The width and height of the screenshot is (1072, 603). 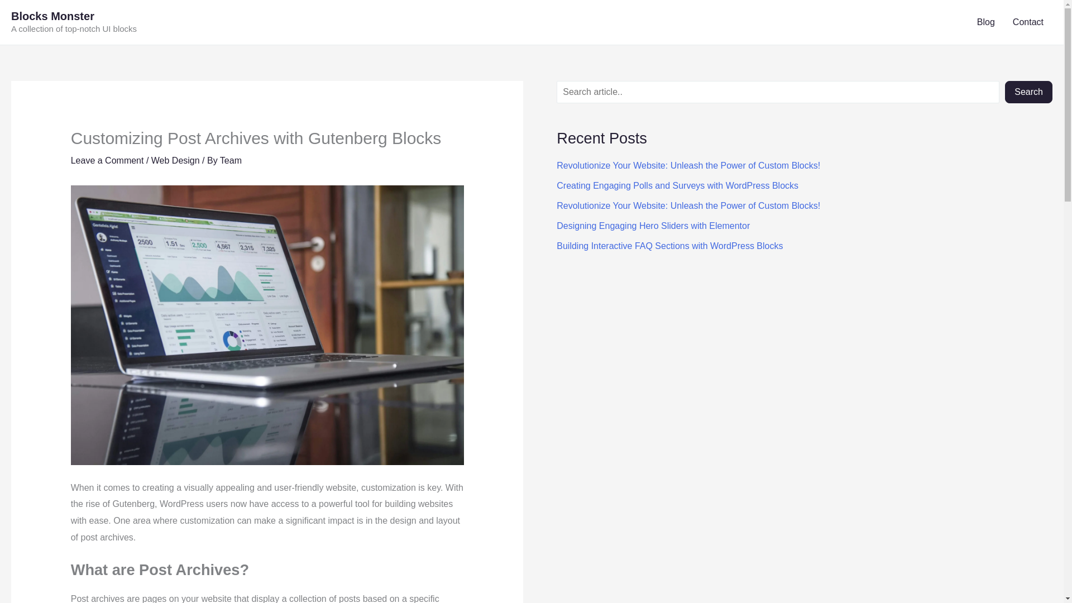 I want to click on Search, so click(x=1028, y=92).